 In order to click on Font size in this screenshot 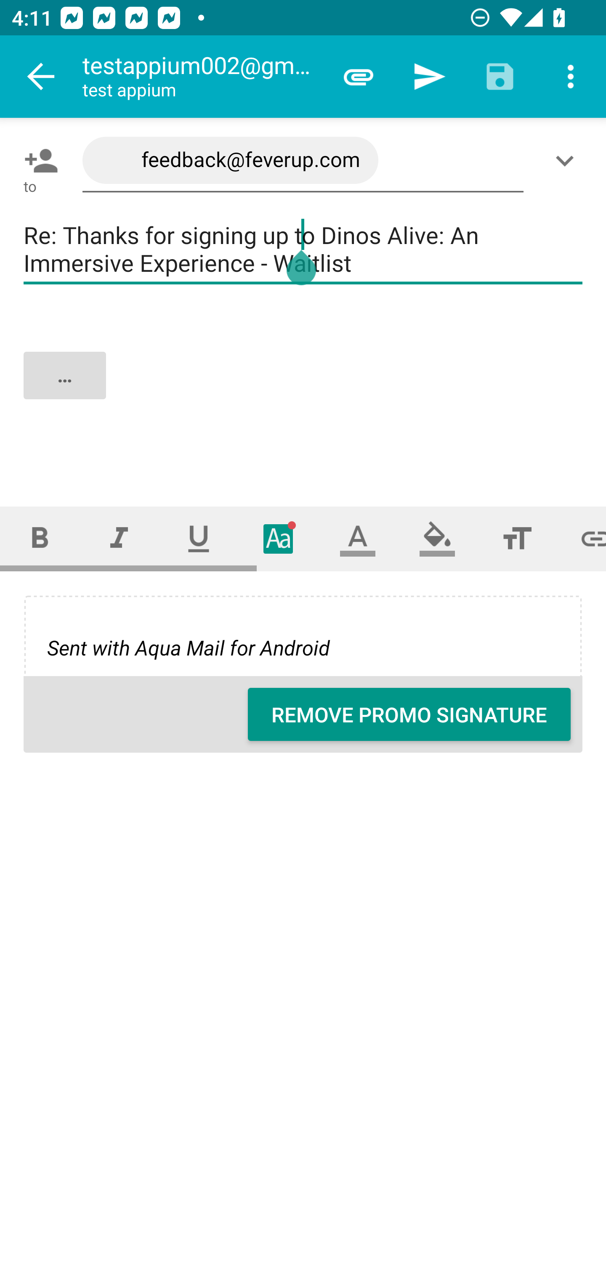, I will do `click(517, 539)`.